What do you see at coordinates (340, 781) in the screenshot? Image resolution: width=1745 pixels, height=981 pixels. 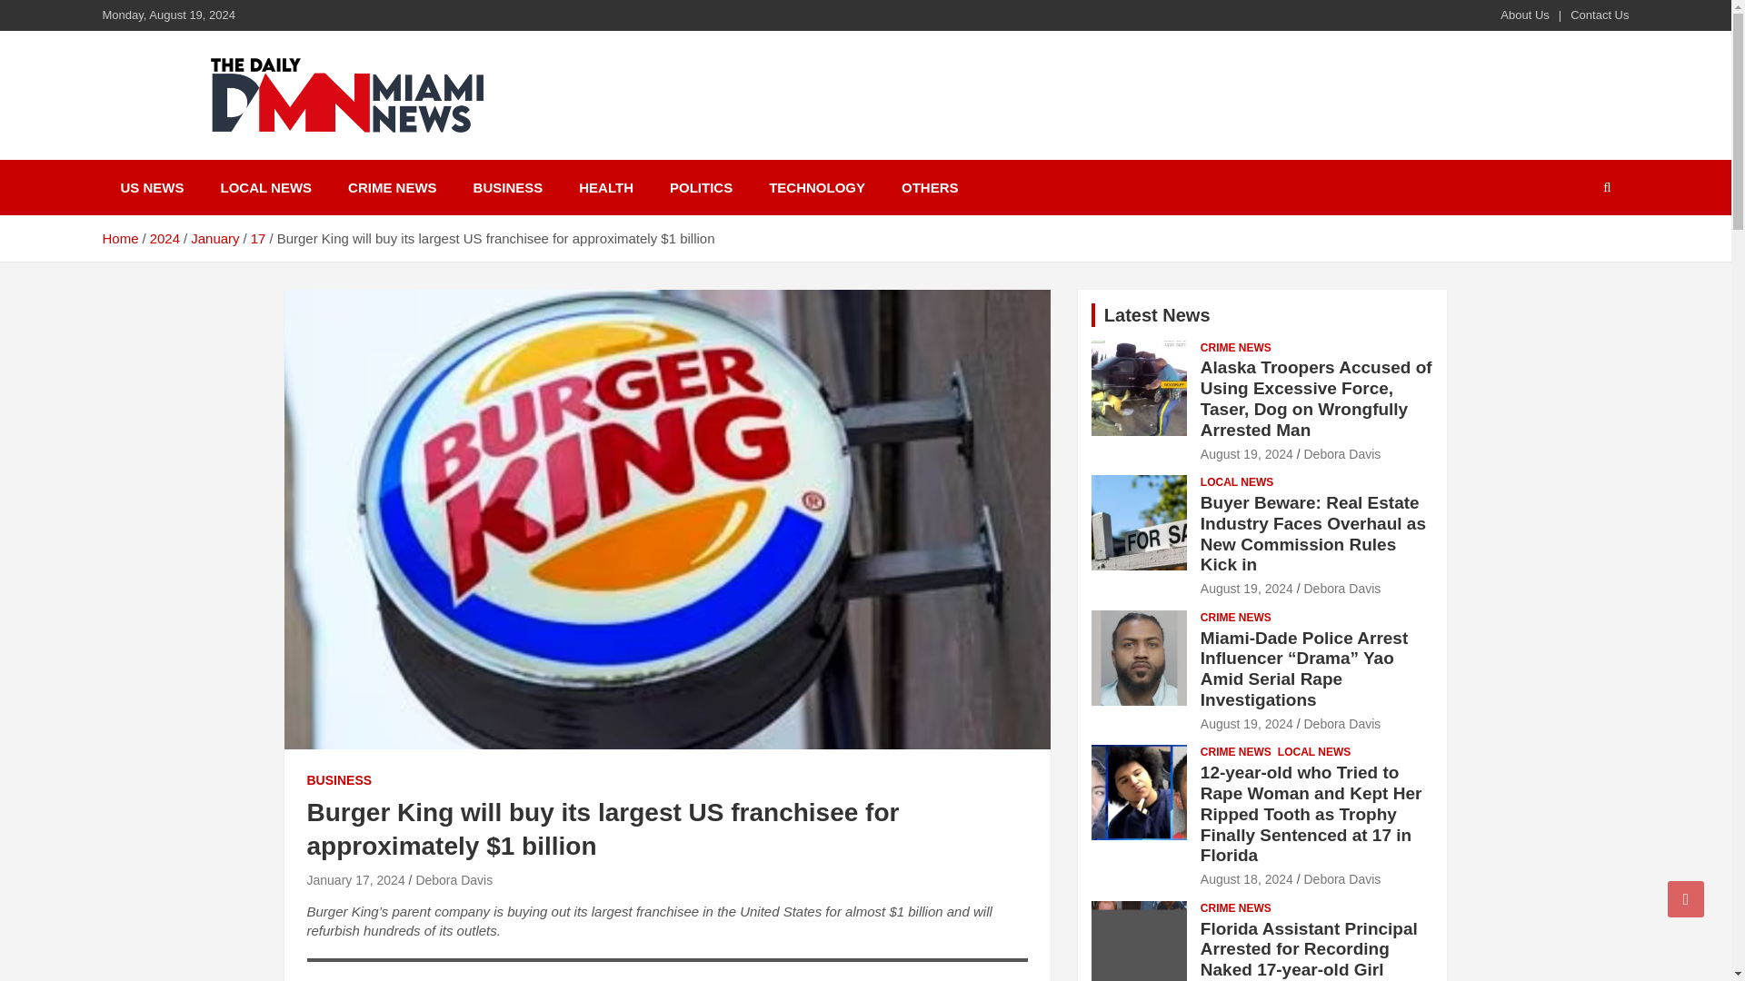 I see `BUSINESS` at bounding box center [340, 781].